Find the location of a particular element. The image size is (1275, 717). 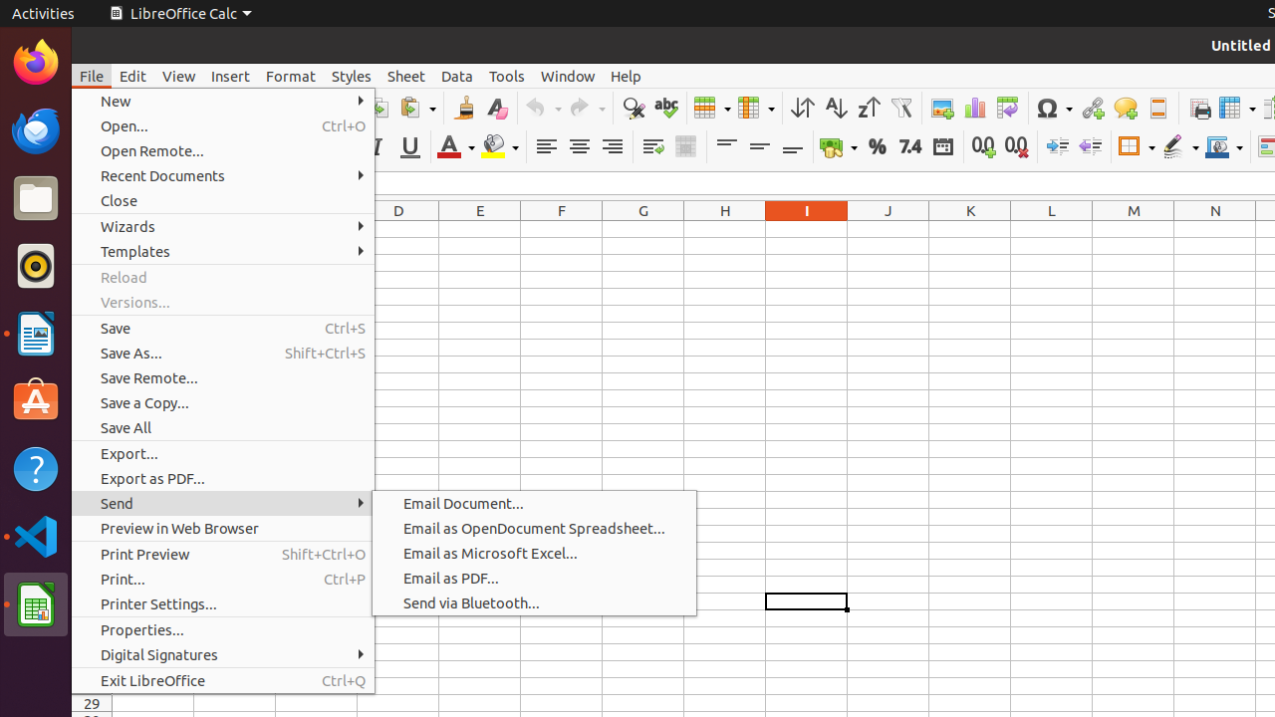

Undo is located at coordinates (543, 108).